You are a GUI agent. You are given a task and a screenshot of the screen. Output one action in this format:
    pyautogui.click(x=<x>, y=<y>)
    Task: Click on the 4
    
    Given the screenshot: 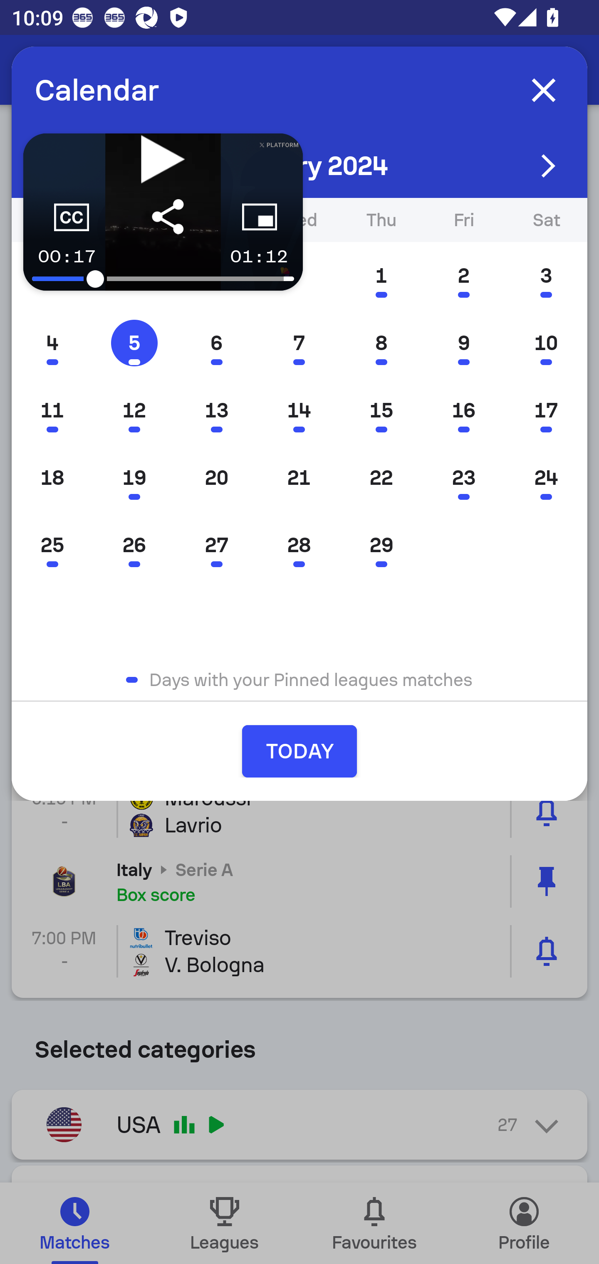 What is the action you would take?
    pyautogui.click(x=52, y=343)
    